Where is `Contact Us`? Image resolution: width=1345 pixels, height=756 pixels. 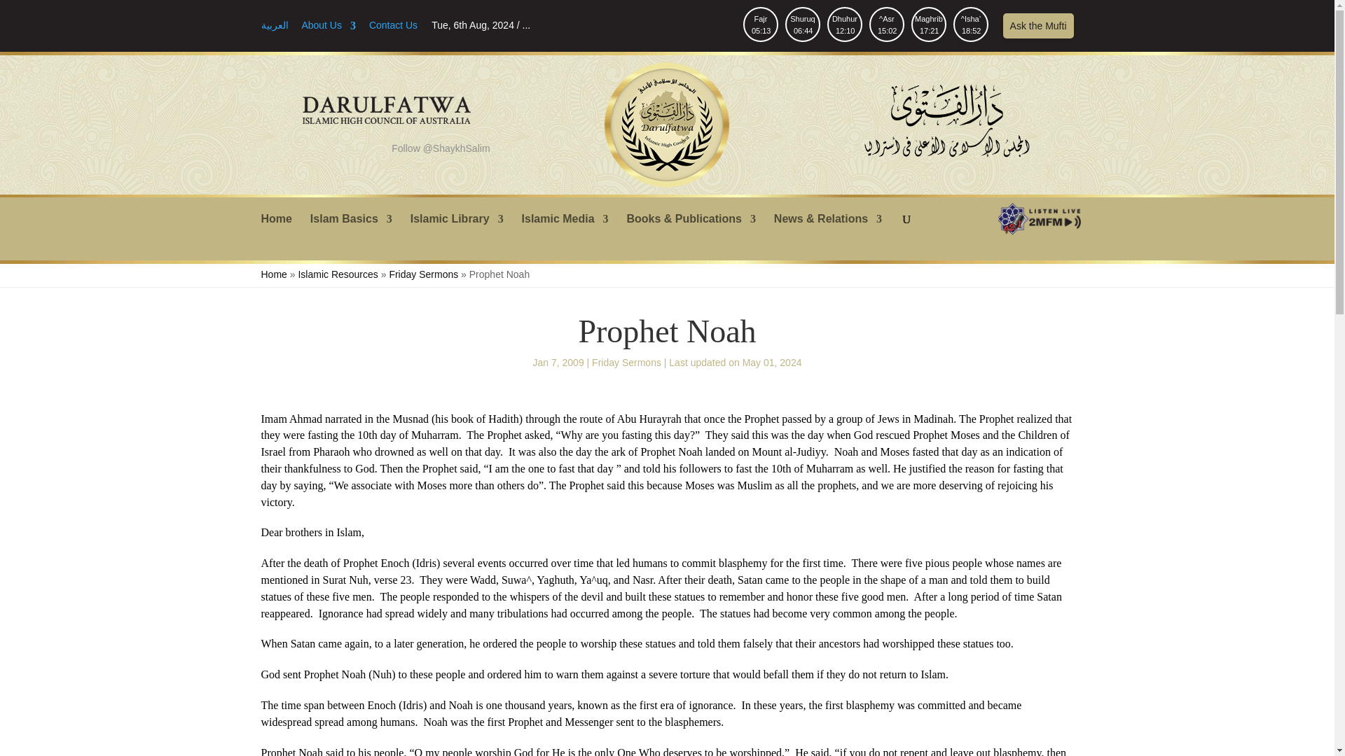 Contact Us is located at coordinates (803, 24).